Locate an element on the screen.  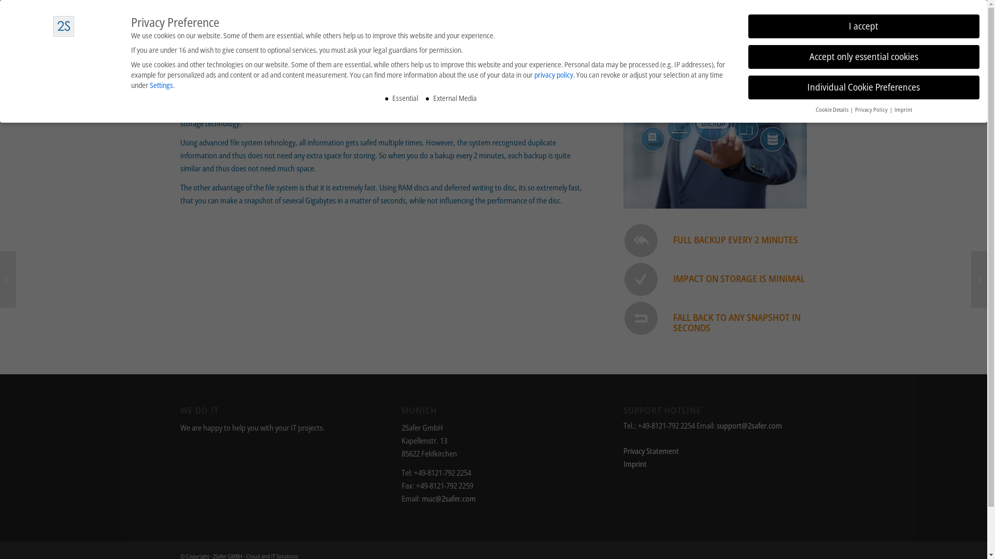
Privacy Statement is located at coordinates (651, 451).